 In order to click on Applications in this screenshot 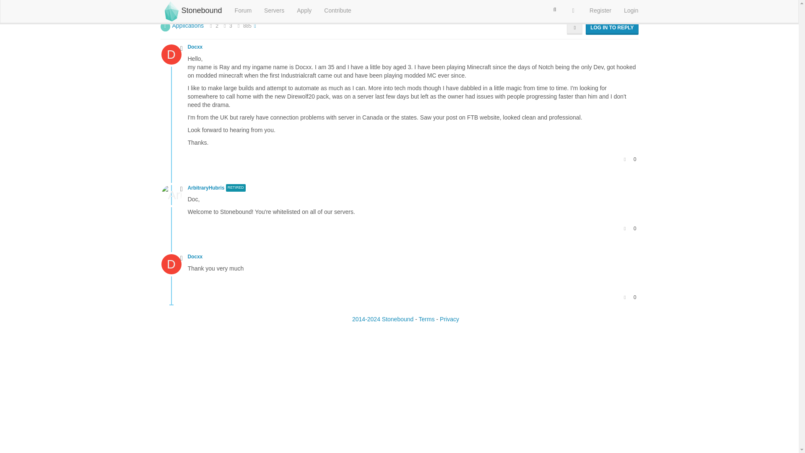, I will do `click(188, 25)`.